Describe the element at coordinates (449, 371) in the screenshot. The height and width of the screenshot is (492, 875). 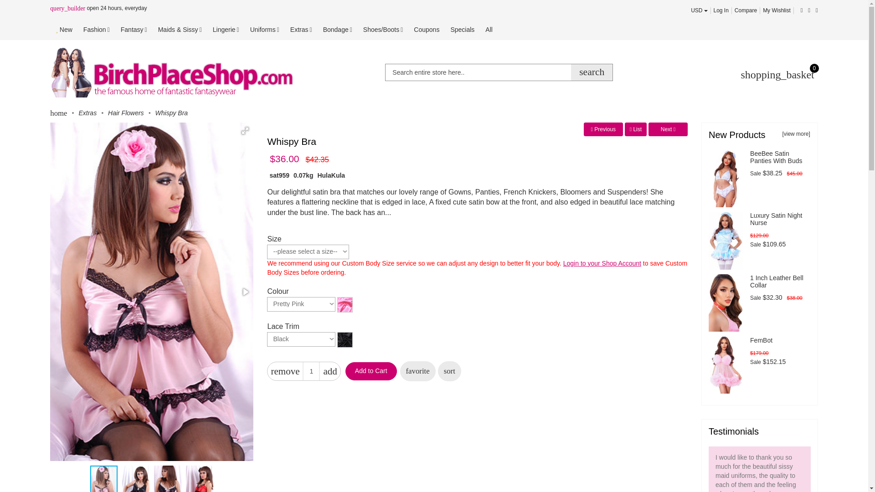
I see `Add to Compare` at that location.